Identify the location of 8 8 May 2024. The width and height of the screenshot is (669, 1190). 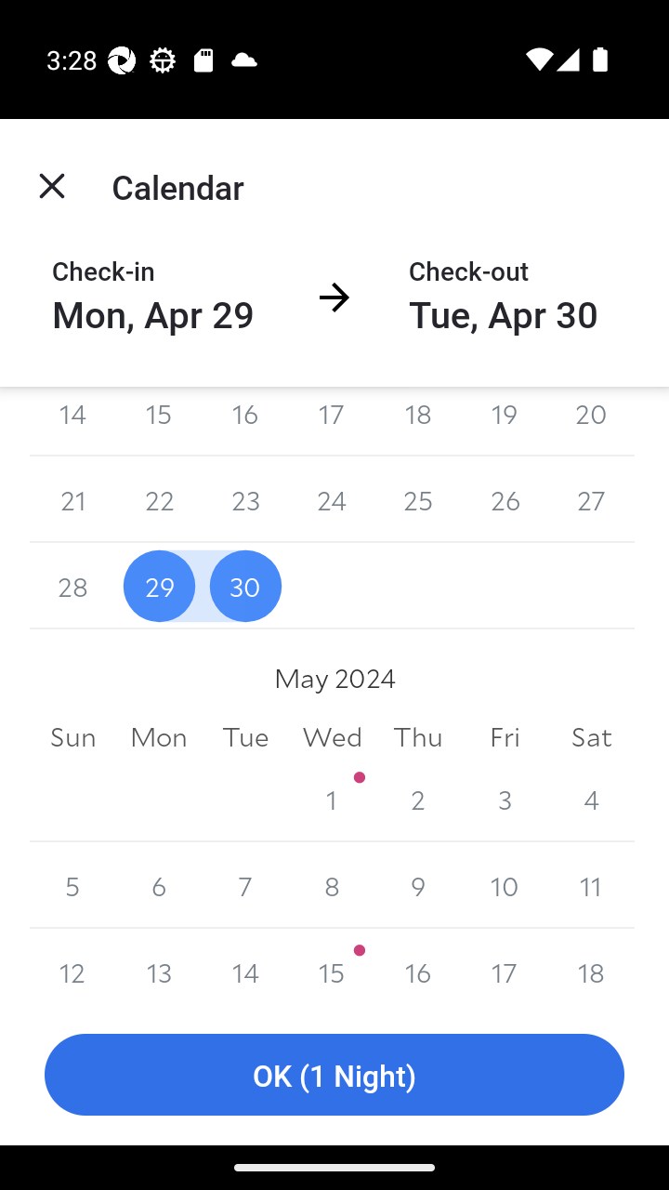
(332, 885).